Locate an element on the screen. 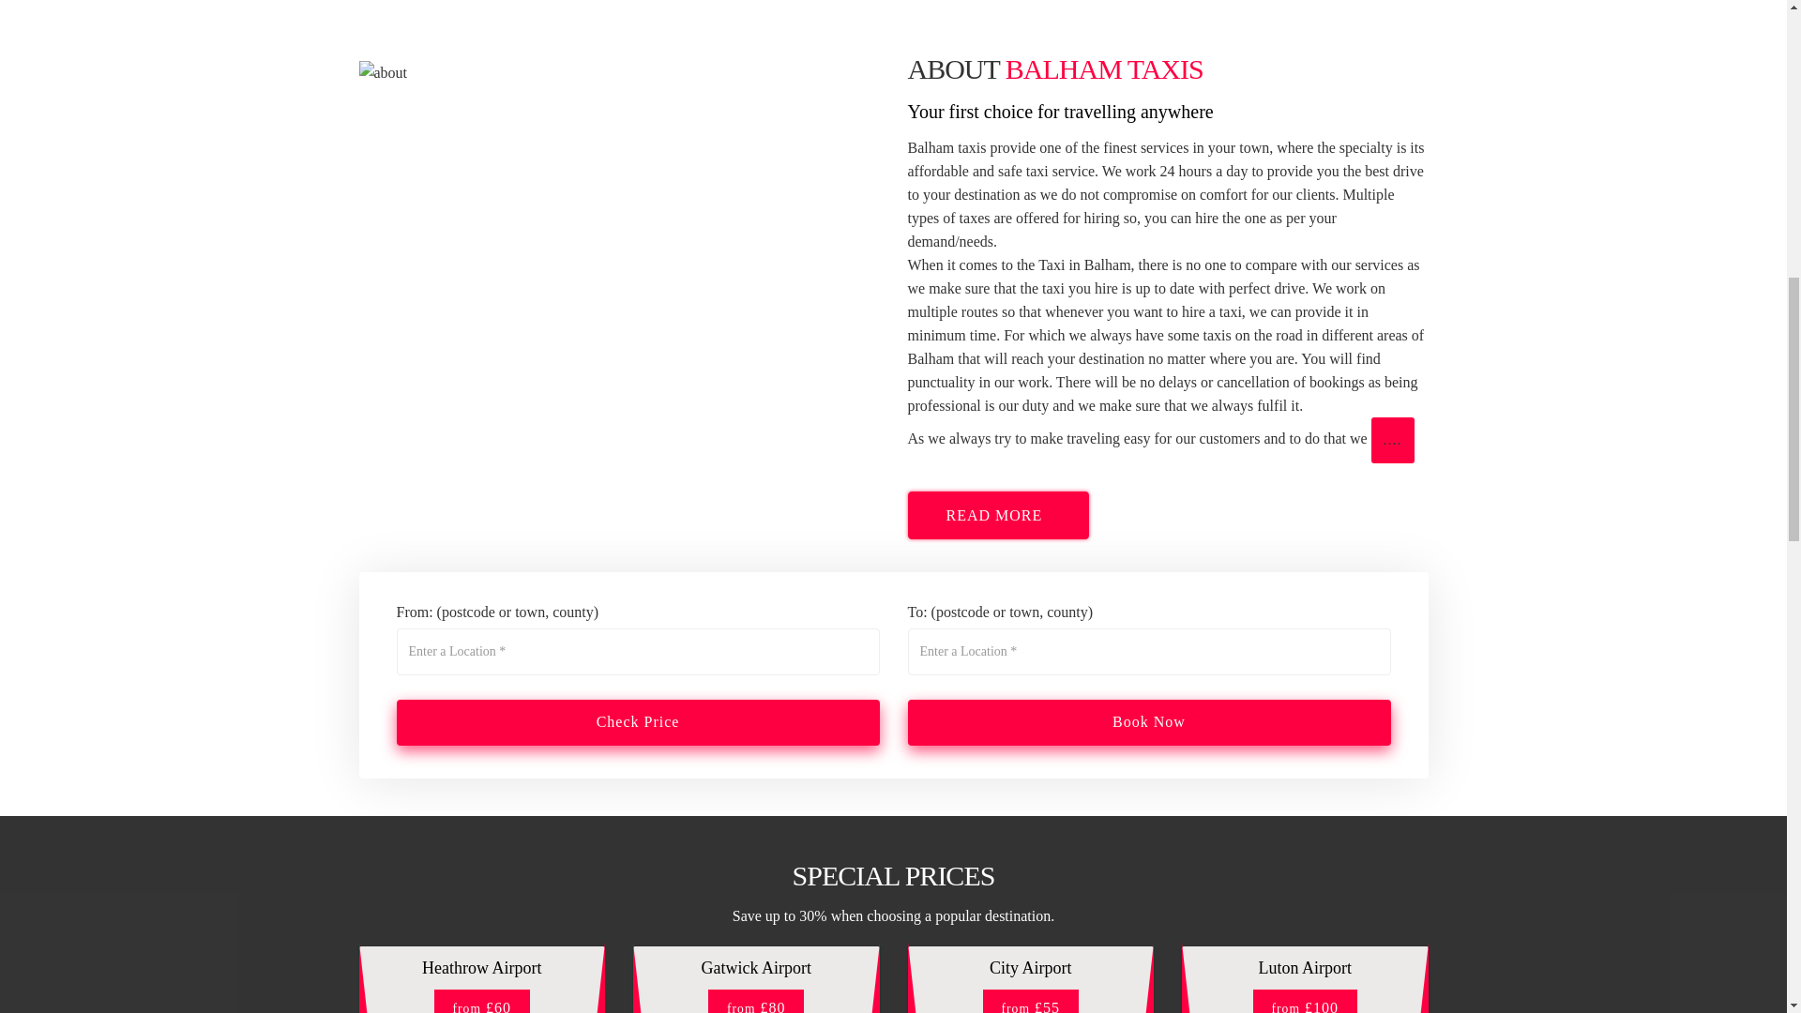 The image size is (1801, 1013). Book Now is located at coordinates (1148, 722).